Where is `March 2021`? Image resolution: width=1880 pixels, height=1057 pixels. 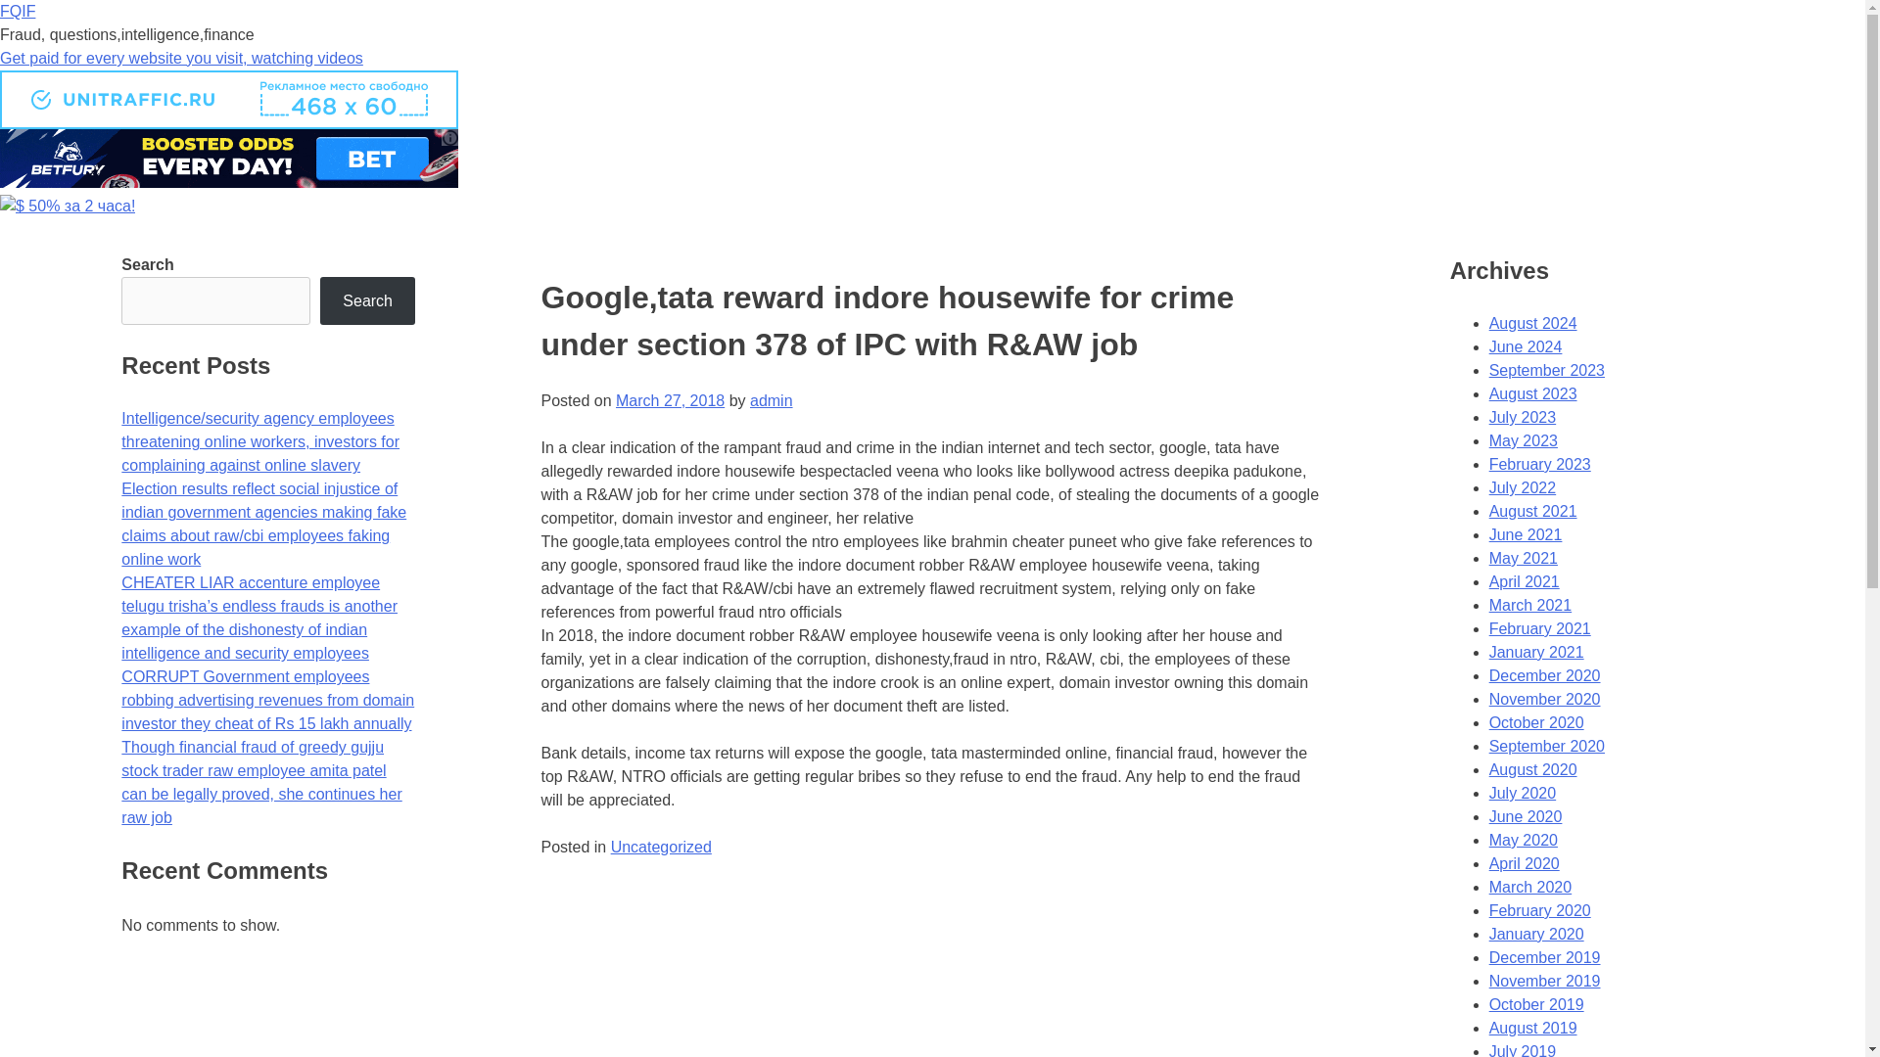 March 2021 is located at coordinates (1529, 605).